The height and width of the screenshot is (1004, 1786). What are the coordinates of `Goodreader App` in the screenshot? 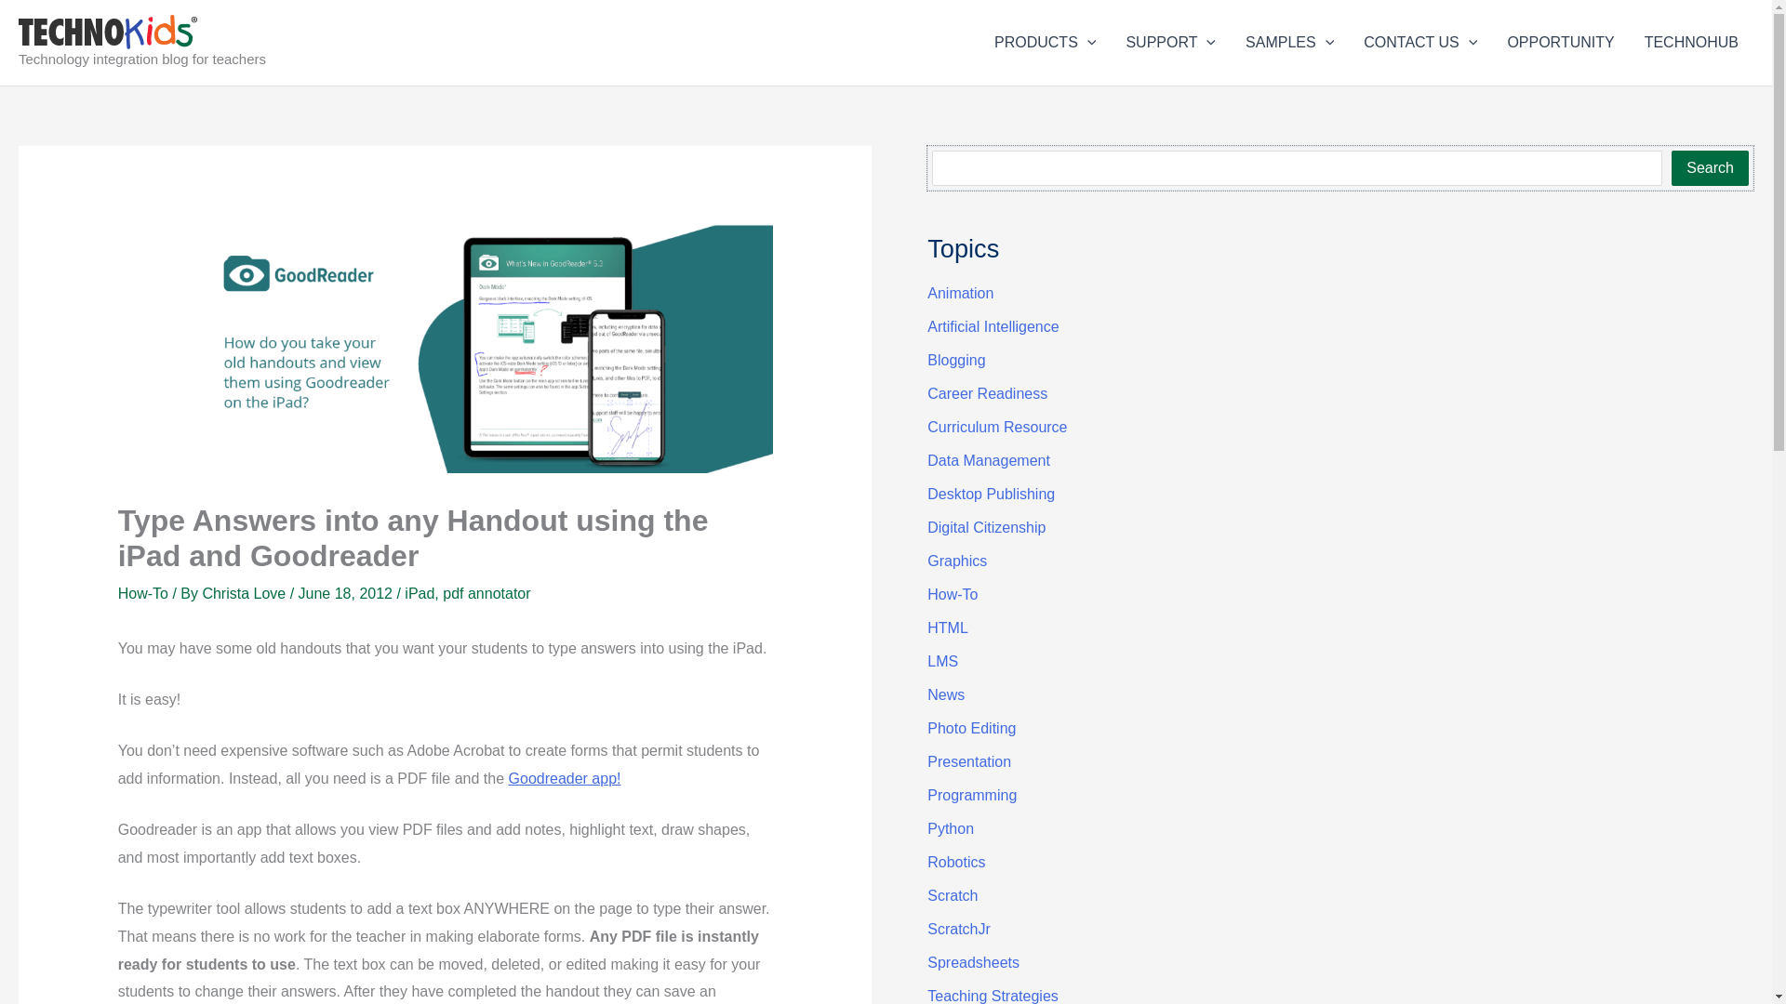 It's located at (566, 778).